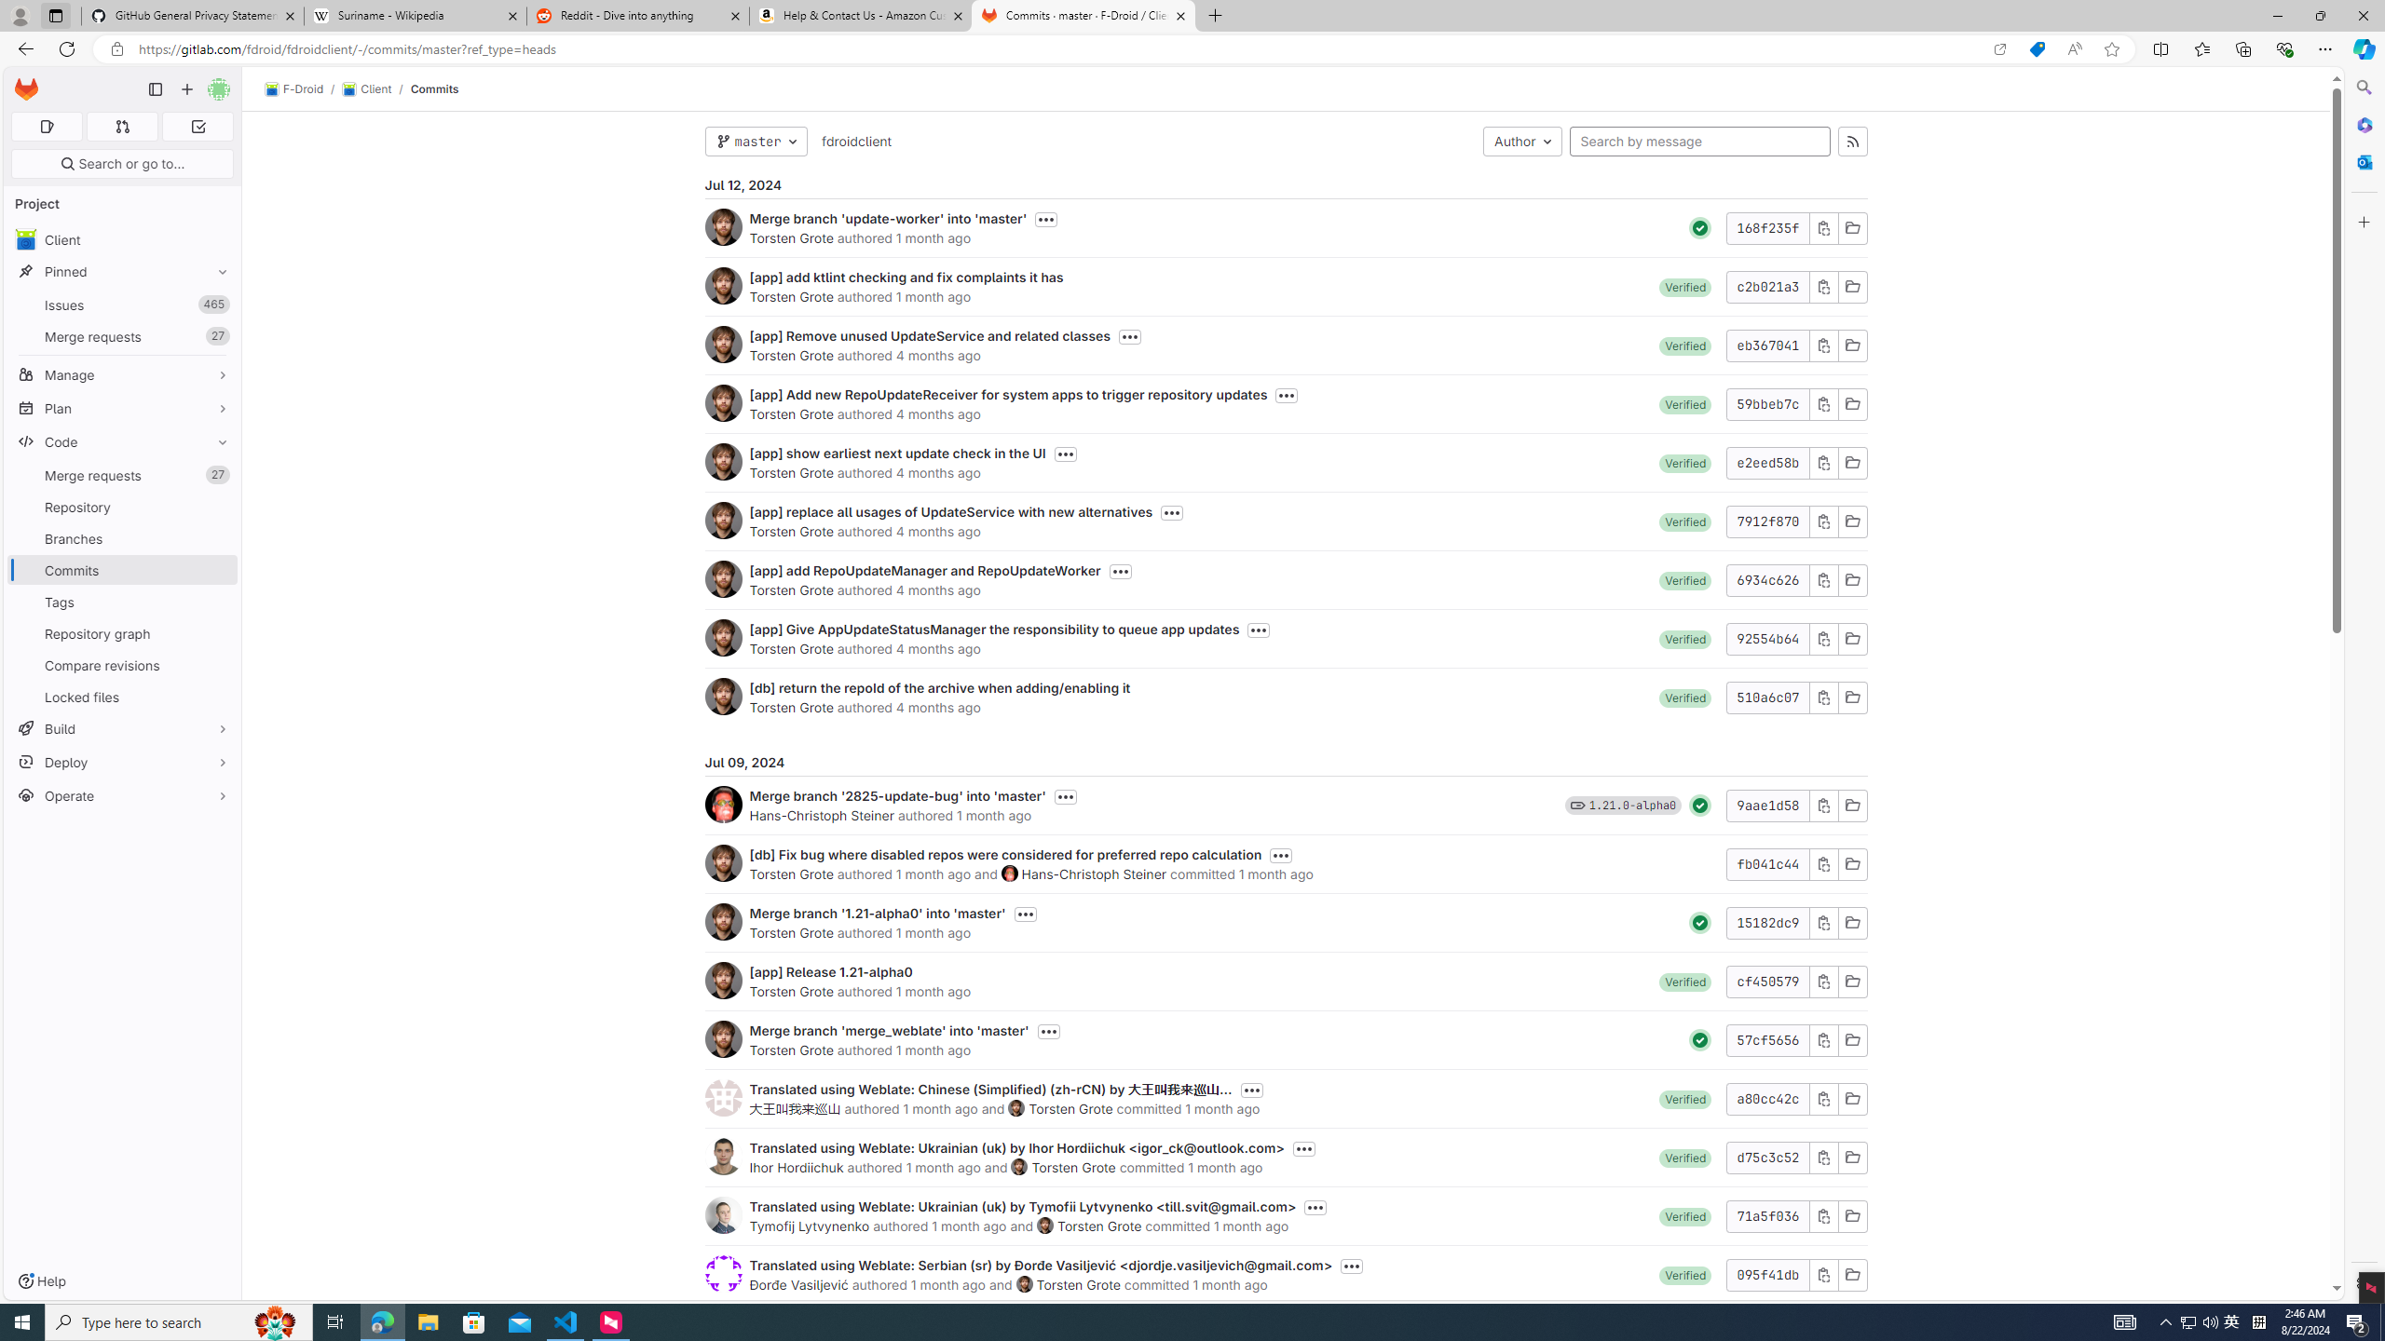  Describe the element at coordinates (2365, 685) in the screenshot. I see `Side bar` at that location.